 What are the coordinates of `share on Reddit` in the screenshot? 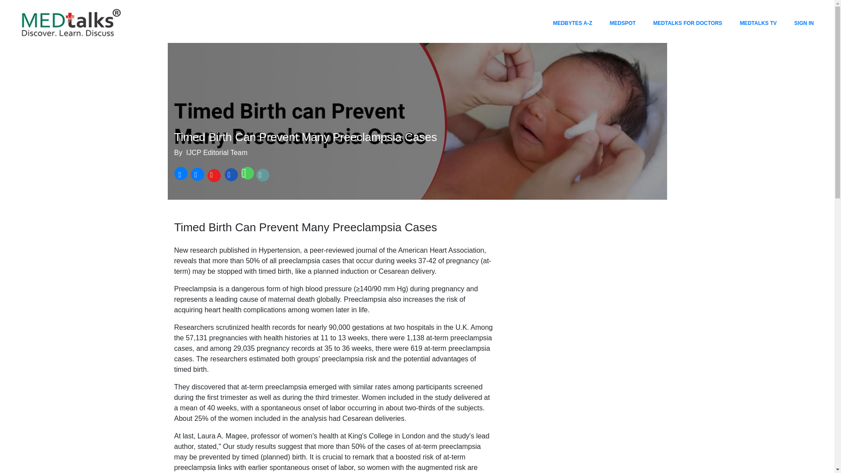 It's located at (263, 175).